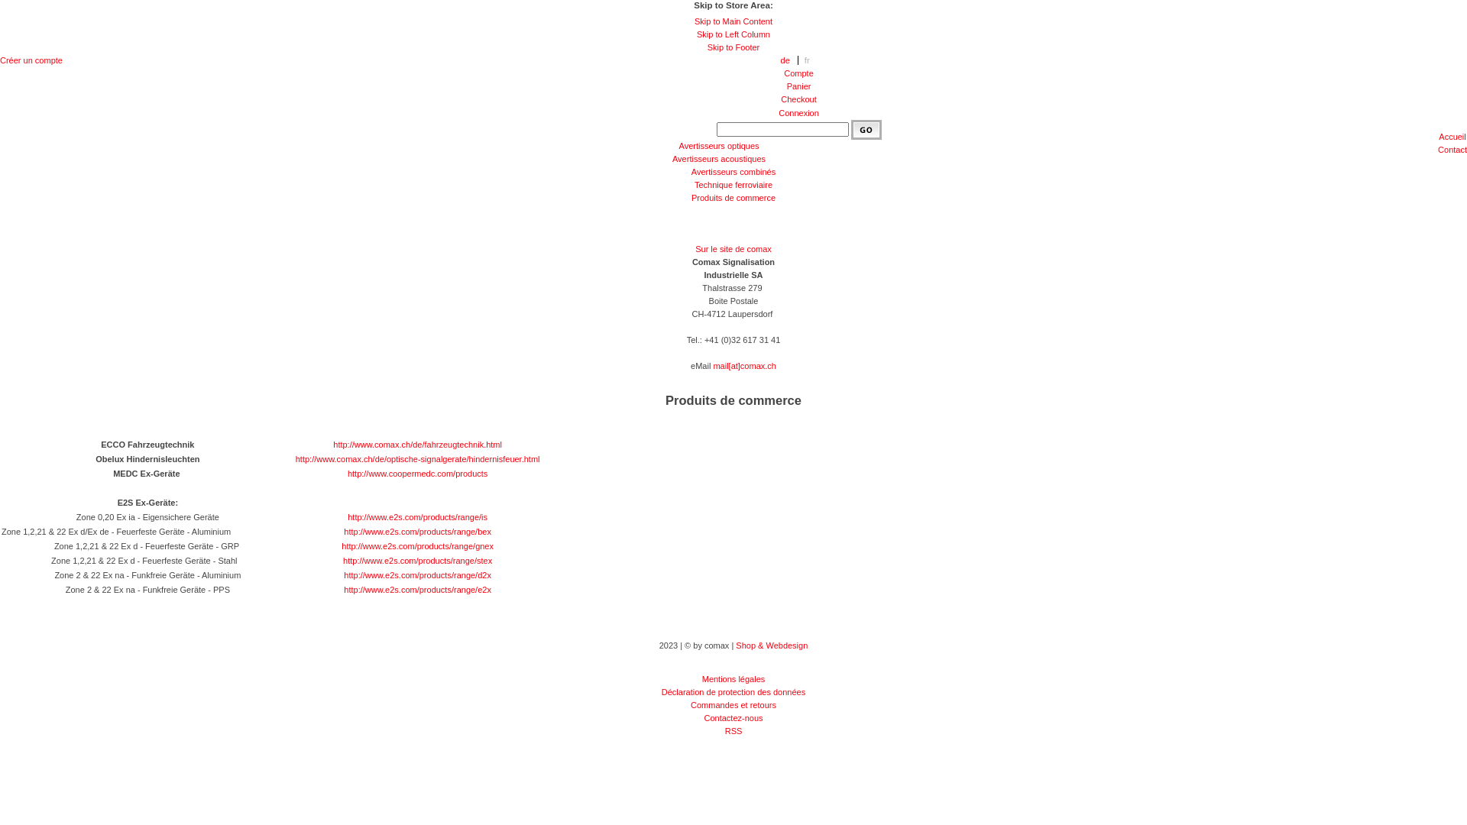 Image resolution: width=1467 pixels, height=825 pixels. What do you see at coordinates (417, 546) in the screenshot?
I see `http://www.e2s.com/products/range/gnex` at bounding box center [417, 546].